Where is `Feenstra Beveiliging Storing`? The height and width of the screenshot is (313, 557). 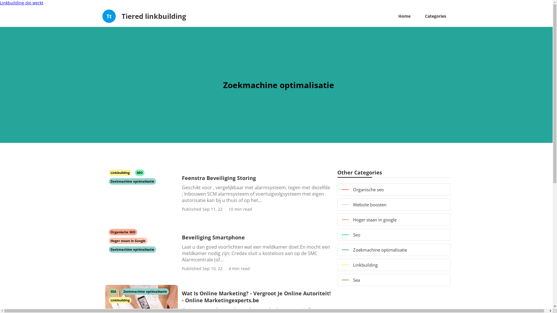 Feenstra Beveiliging Storing is located at coordinates (256, 178).